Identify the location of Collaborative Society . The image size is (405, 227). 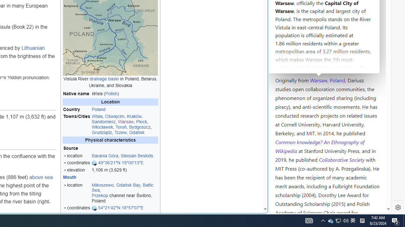
(342, 159).